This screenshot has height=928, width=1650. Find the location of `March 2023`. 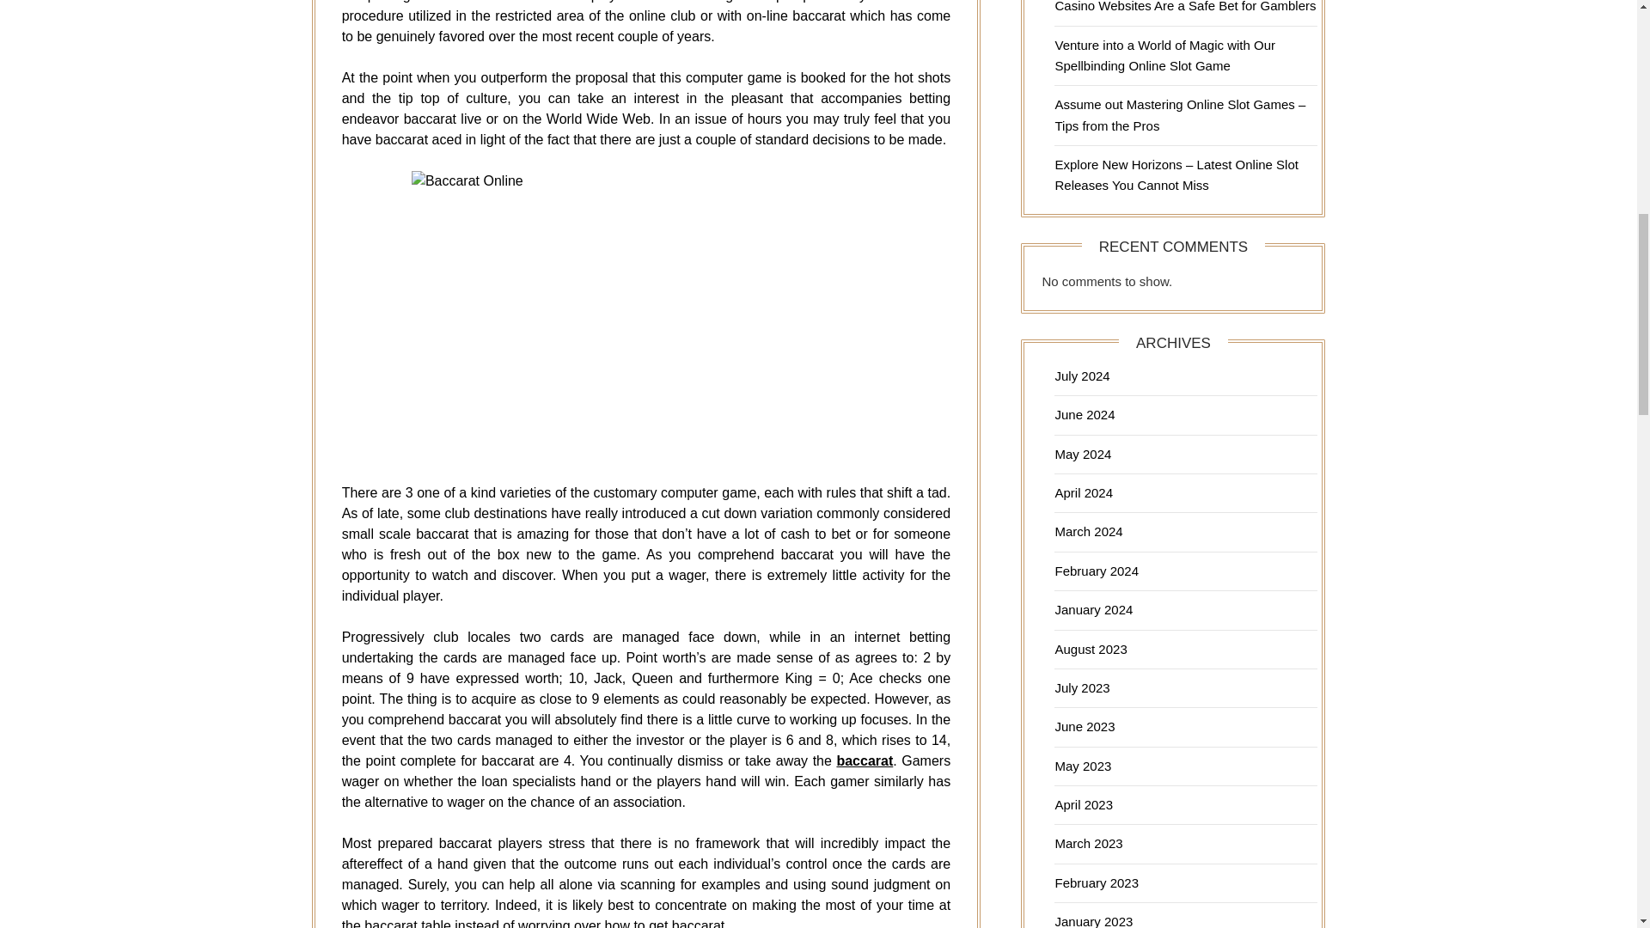

March 2023 is located at coordinates (1088, 844).